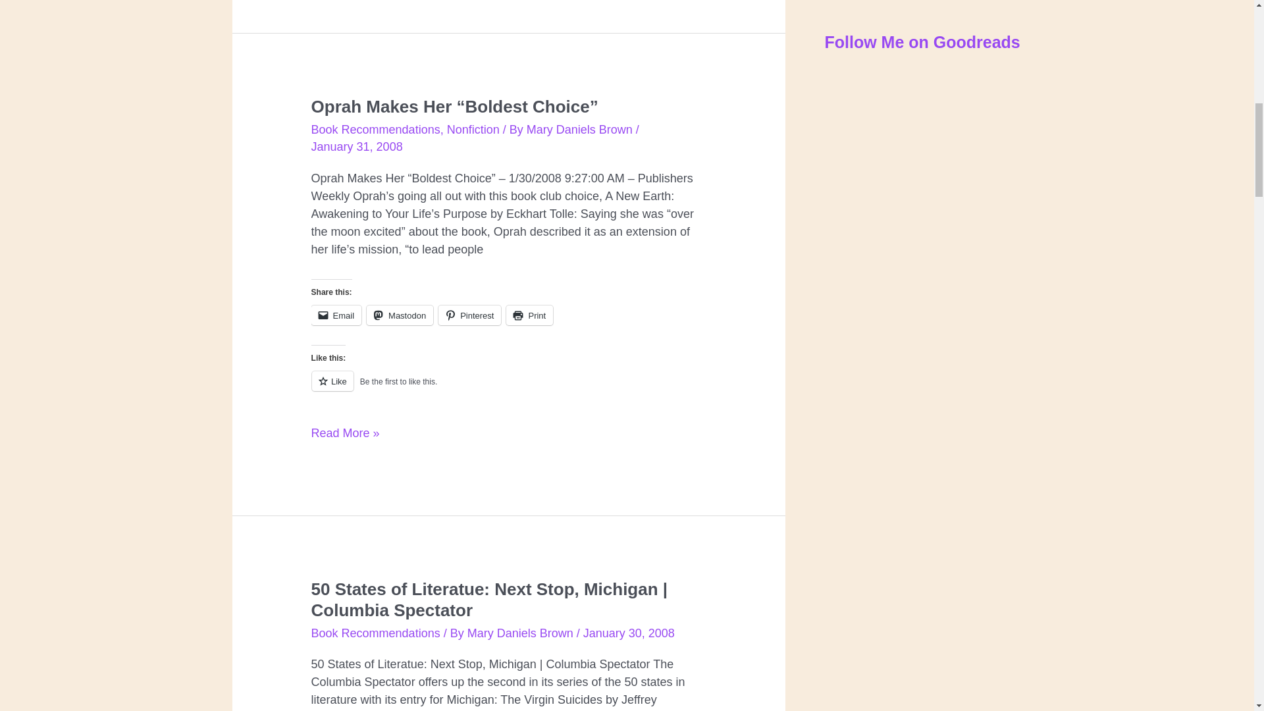 The width and height of the screenshot is (1264, 711). What do you see at coordinates (581, 129) in the screenshot?
I see `View all posts by Mary Daniels Brown` at bounding box center [581, 129].